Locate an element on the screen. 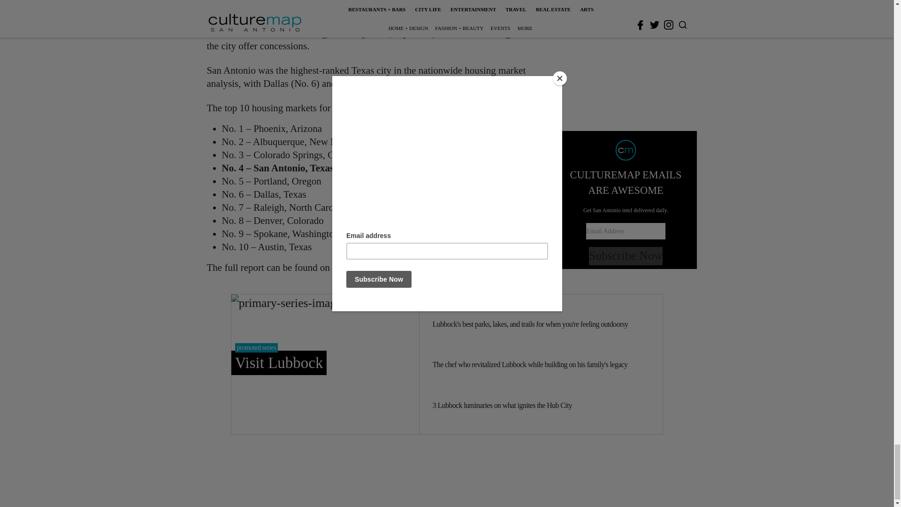  primary-link is located at coordinates (325, 364).